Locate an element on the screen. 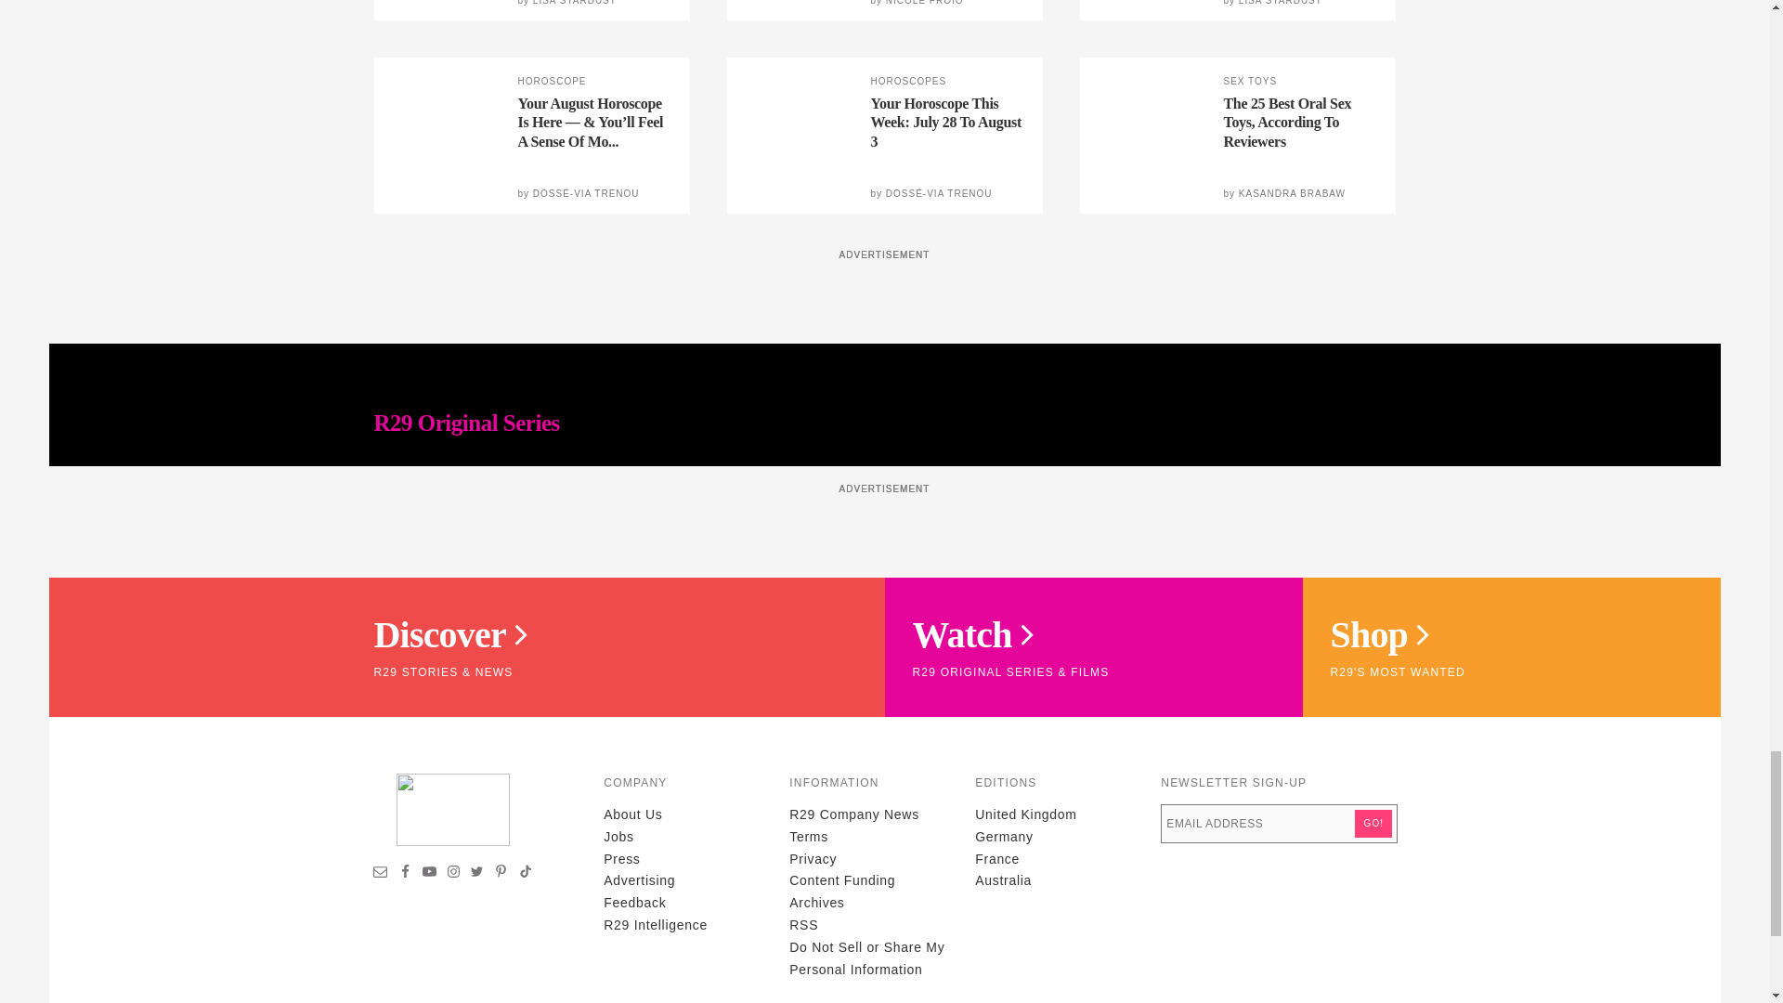  Visit Refinery29 on YouTube is located at coordinates (429, 874).